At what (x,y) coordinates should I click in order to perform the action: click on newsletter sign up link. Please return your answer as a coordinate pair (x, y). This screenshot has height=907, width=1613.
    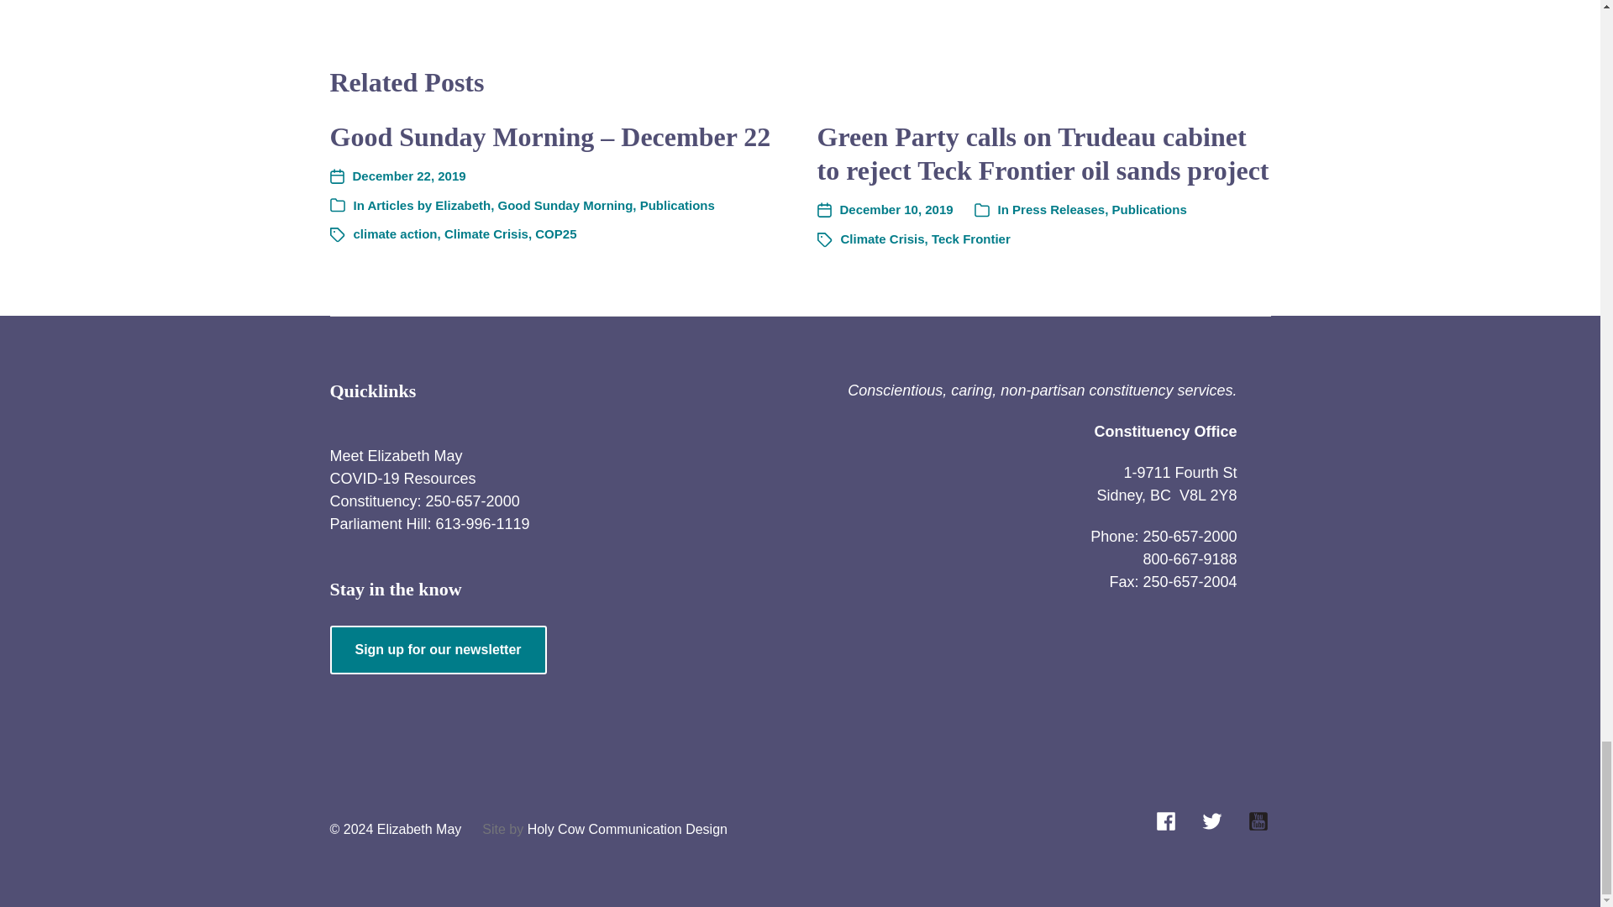
    Looking at the image, I should click on (437, 650).